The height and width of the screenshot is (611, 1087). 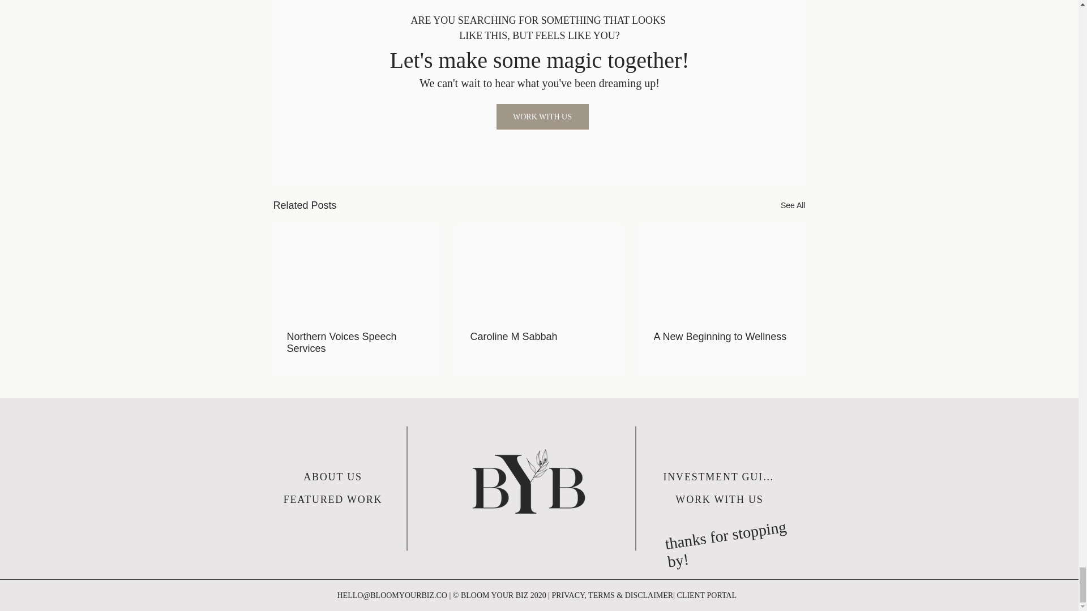 I want to click on ABOUT US, so click(x=333, y=476).